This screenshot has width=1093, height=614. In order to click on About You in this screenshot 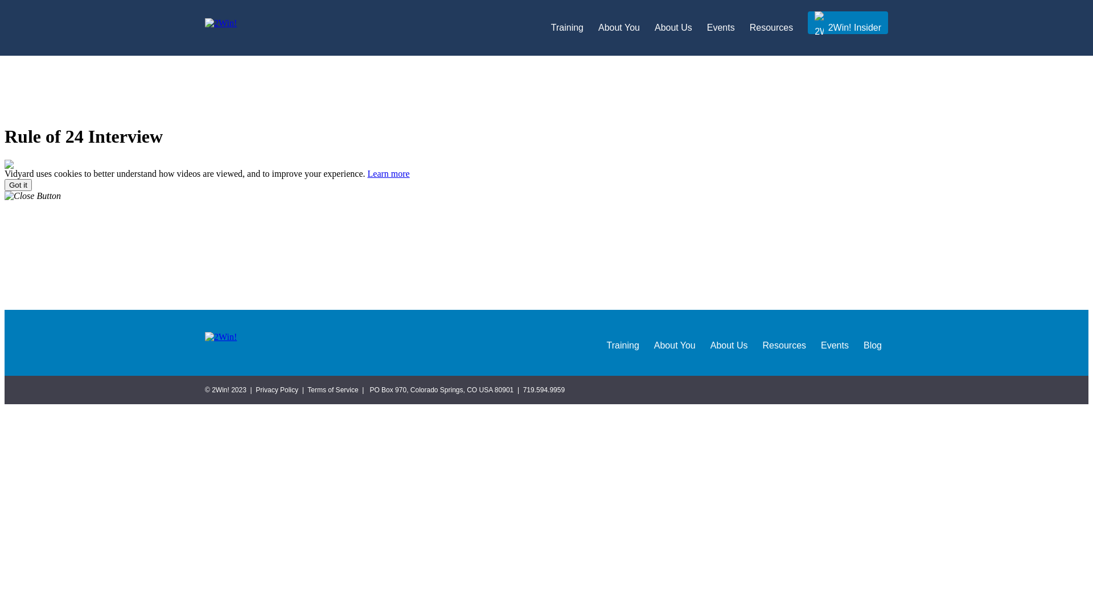, I will do `click(619, 28)`.